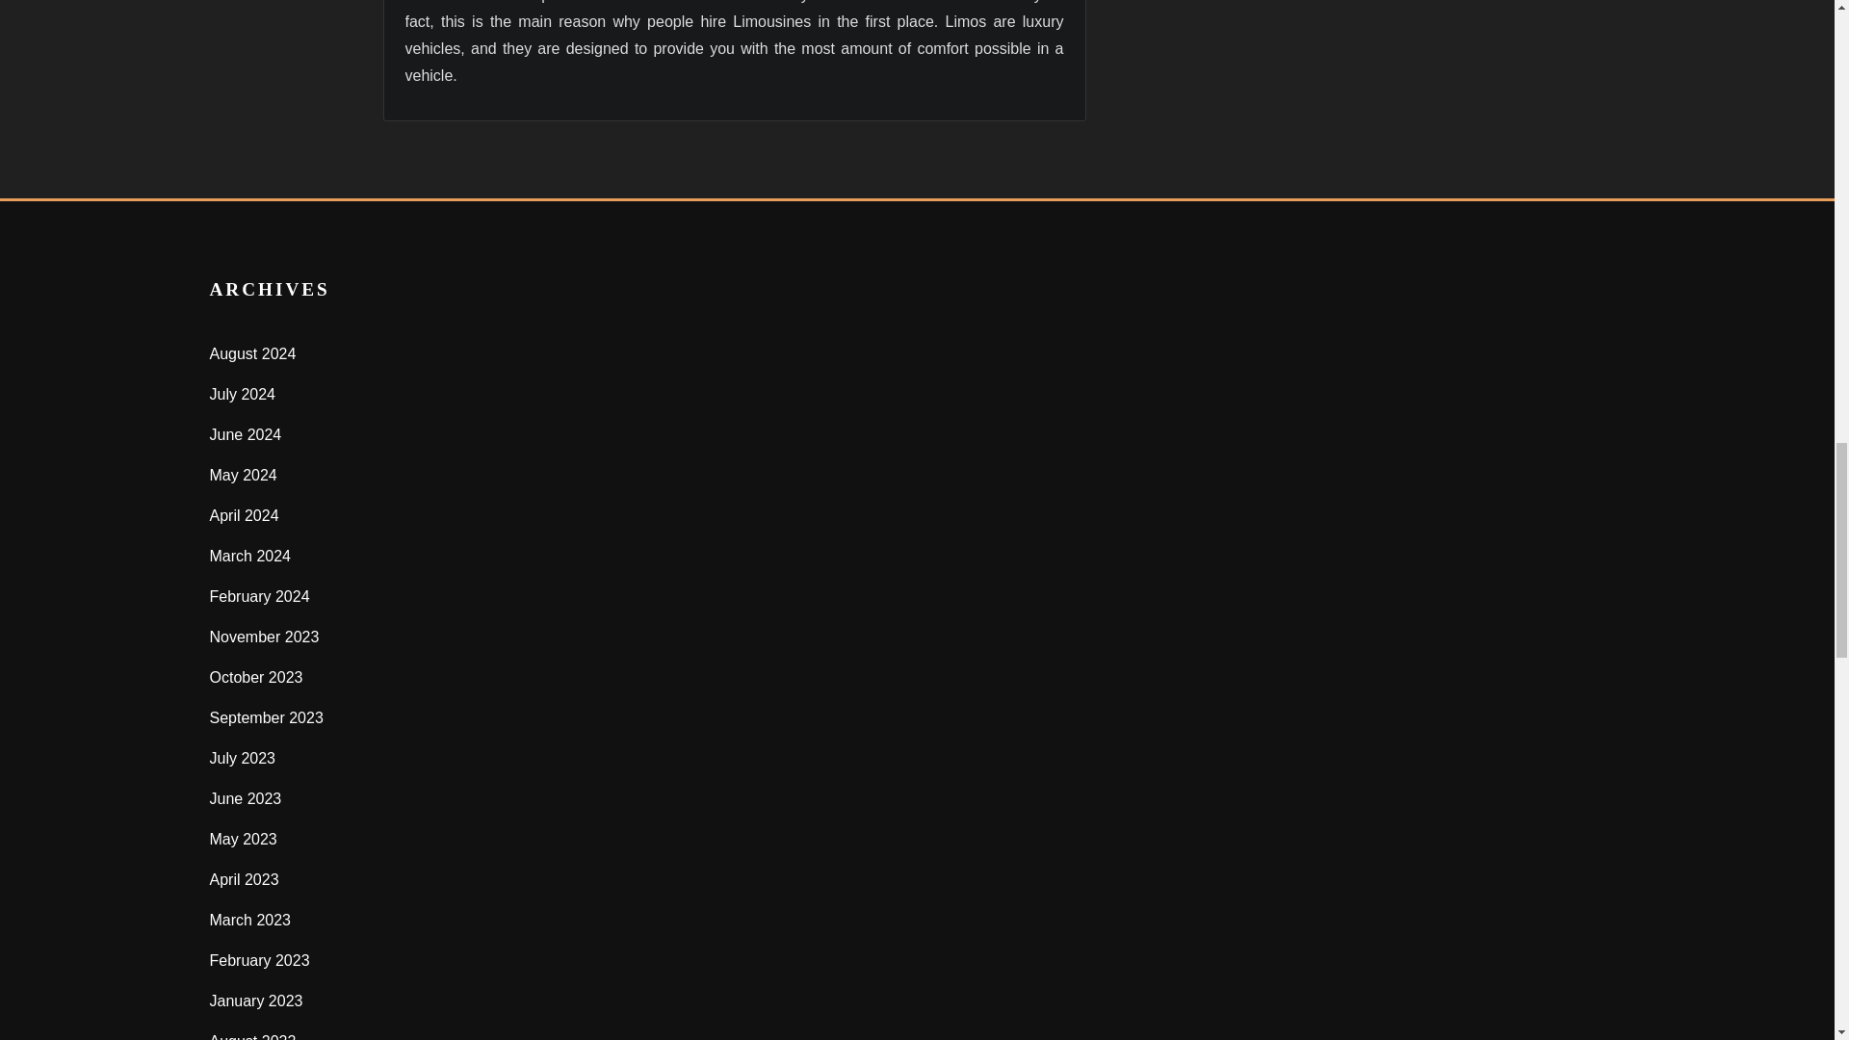  I want to click on October 2023, so click(256, 677).